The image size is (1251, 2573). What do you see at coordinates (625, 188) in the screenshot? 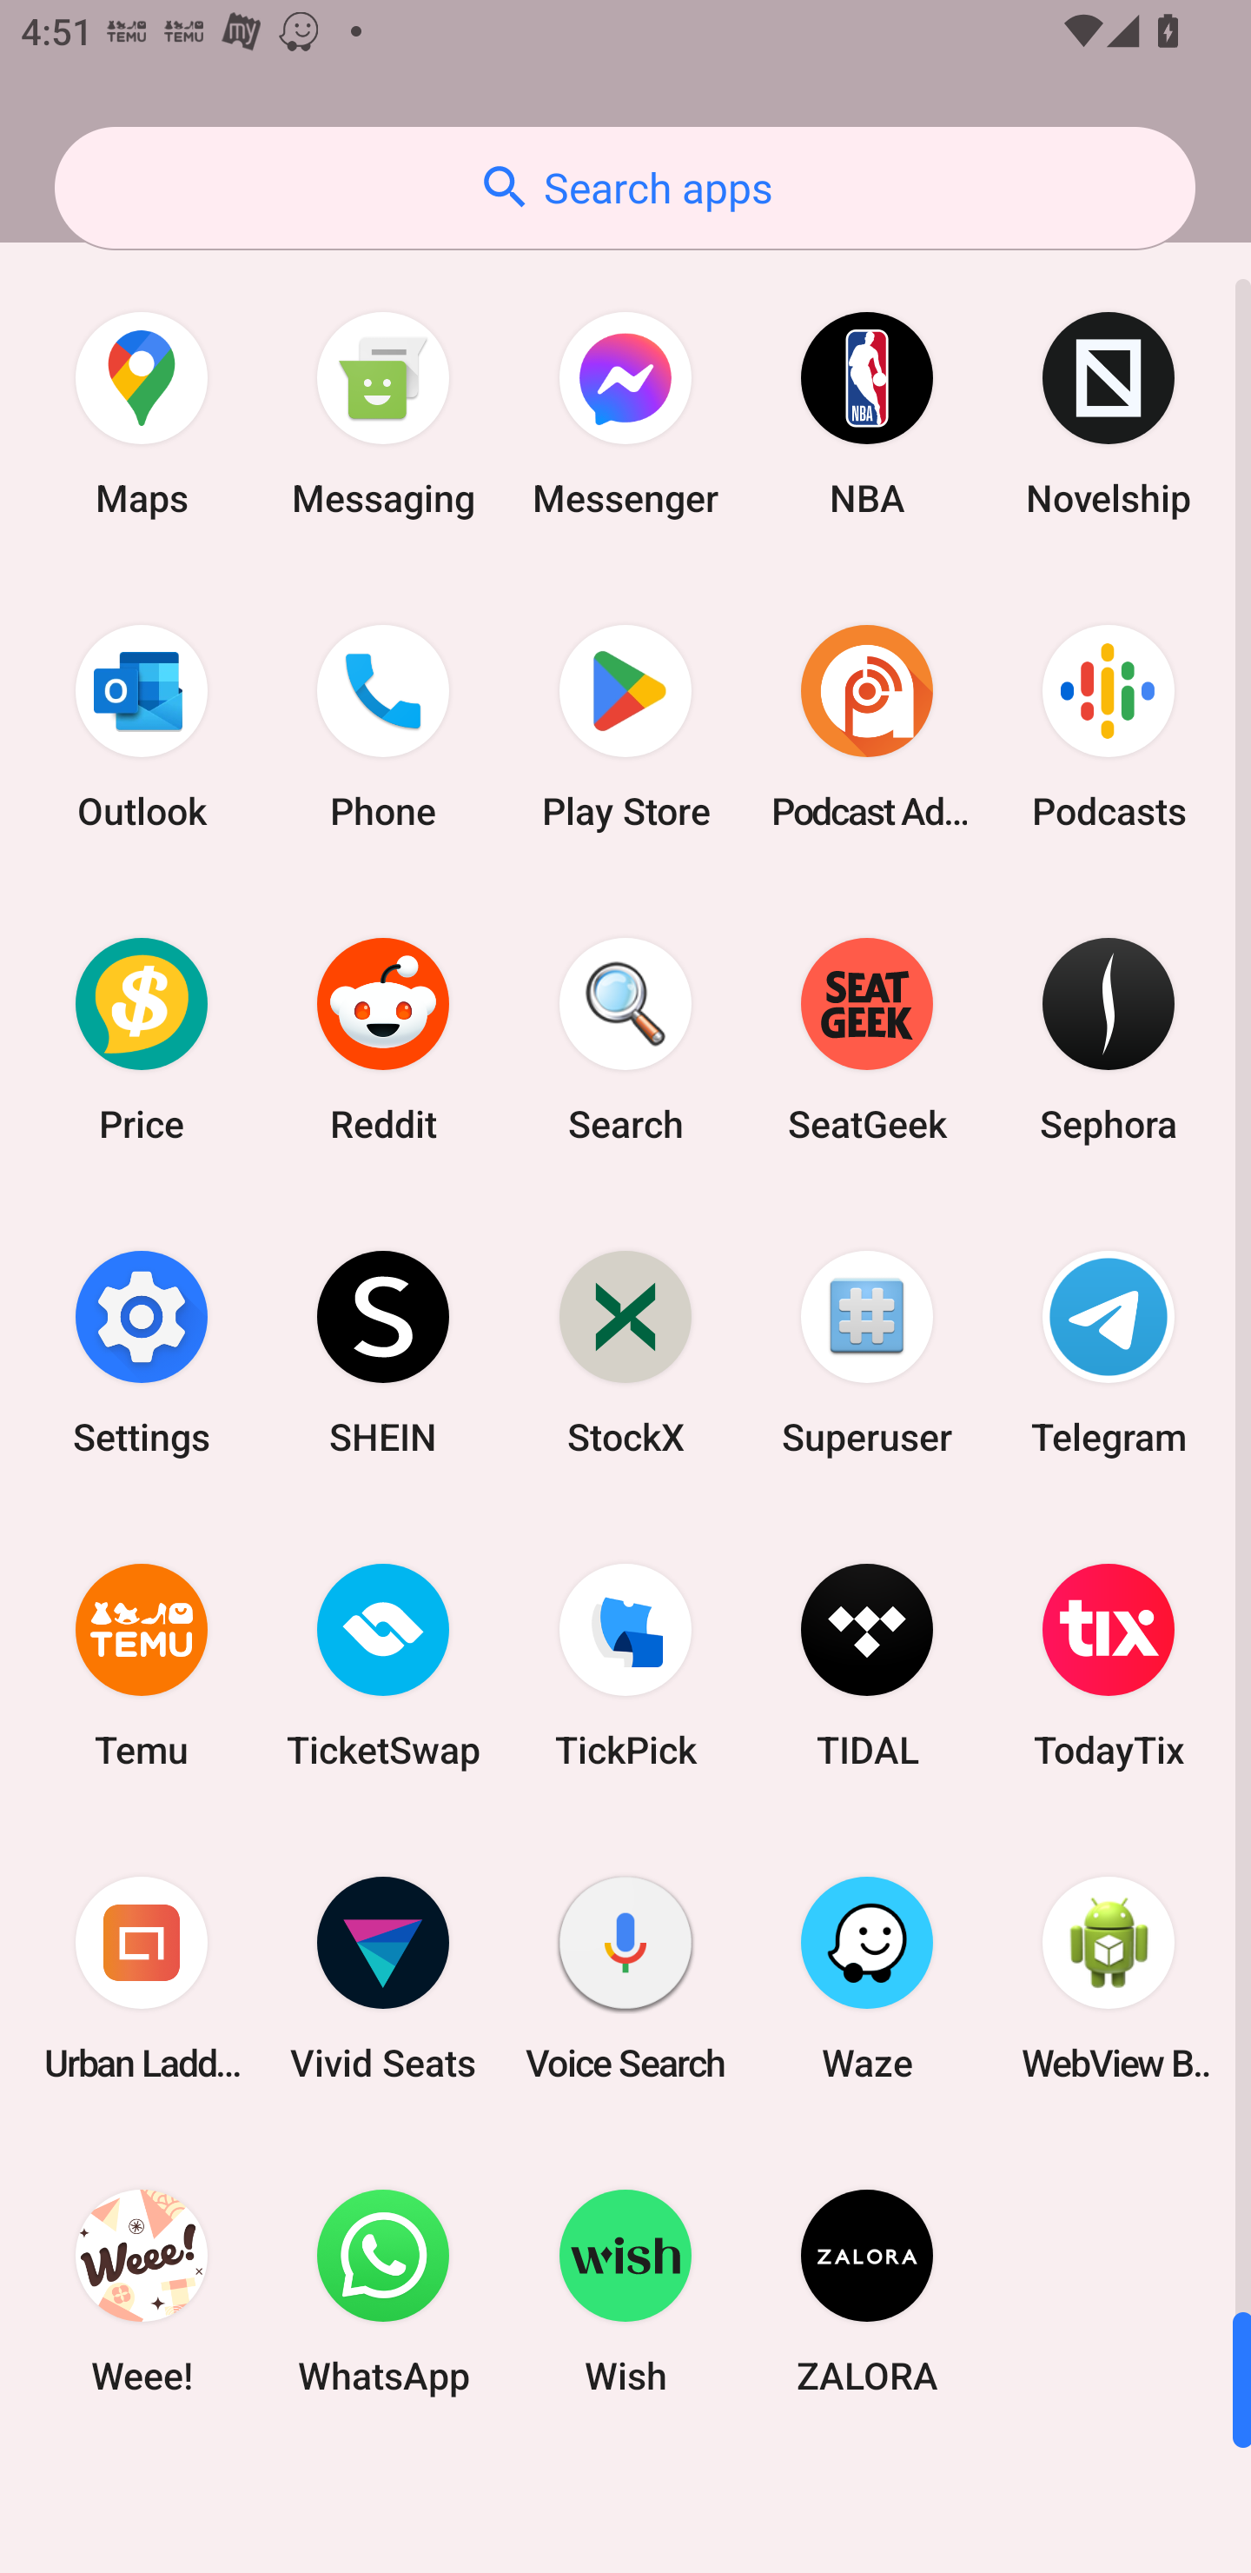
I see `  Search apps` at bounding box center [625, 188].